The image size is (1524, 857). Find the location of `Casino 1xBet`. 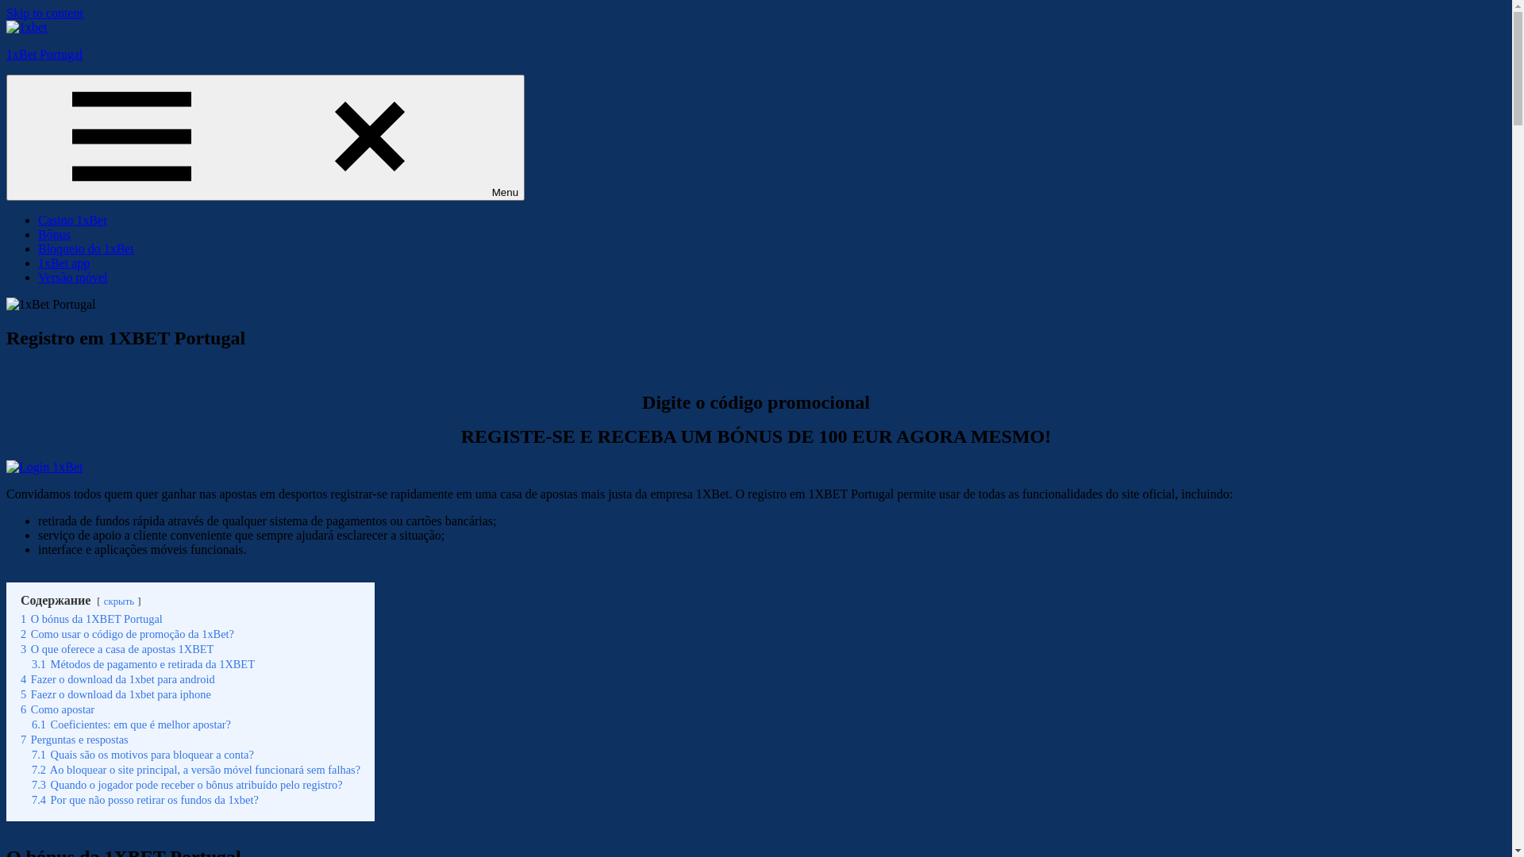

Casino 1xBet is located at coordinates (73, 221).